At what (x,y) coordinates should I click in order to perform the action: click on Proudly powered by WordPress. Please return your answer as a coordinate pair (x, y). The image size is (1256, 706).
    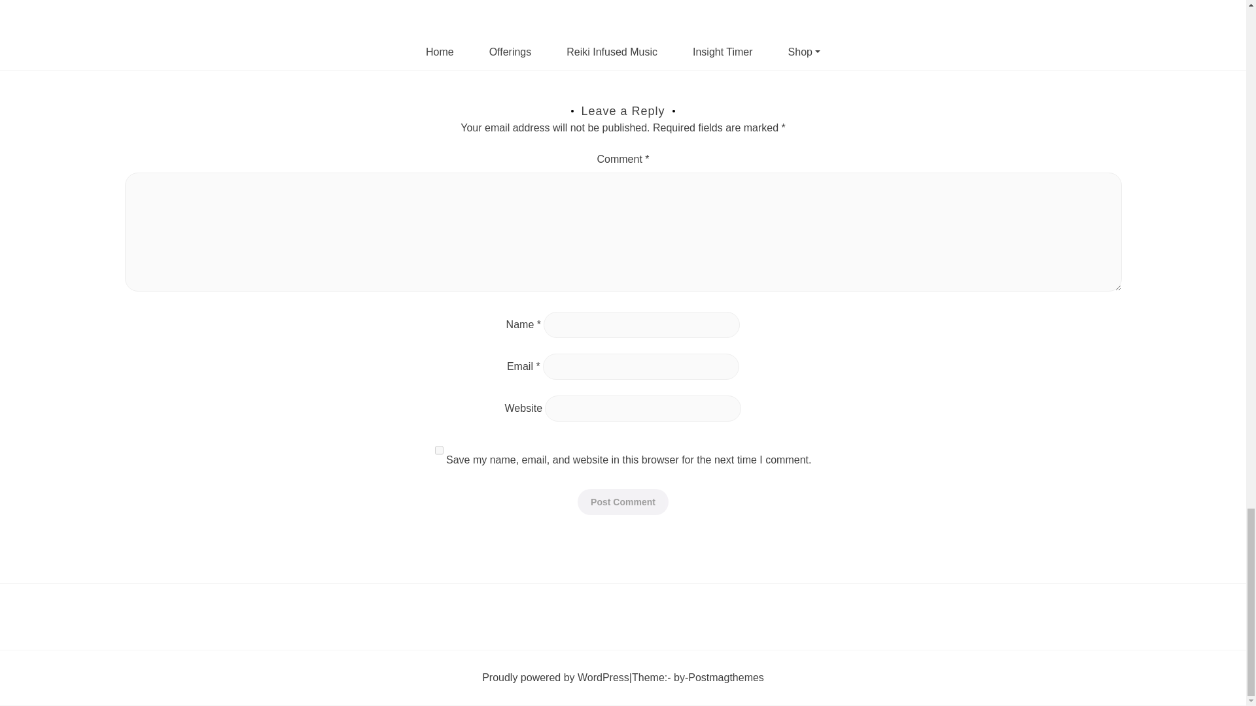
    Looking at the image, I should click on (555, 677).